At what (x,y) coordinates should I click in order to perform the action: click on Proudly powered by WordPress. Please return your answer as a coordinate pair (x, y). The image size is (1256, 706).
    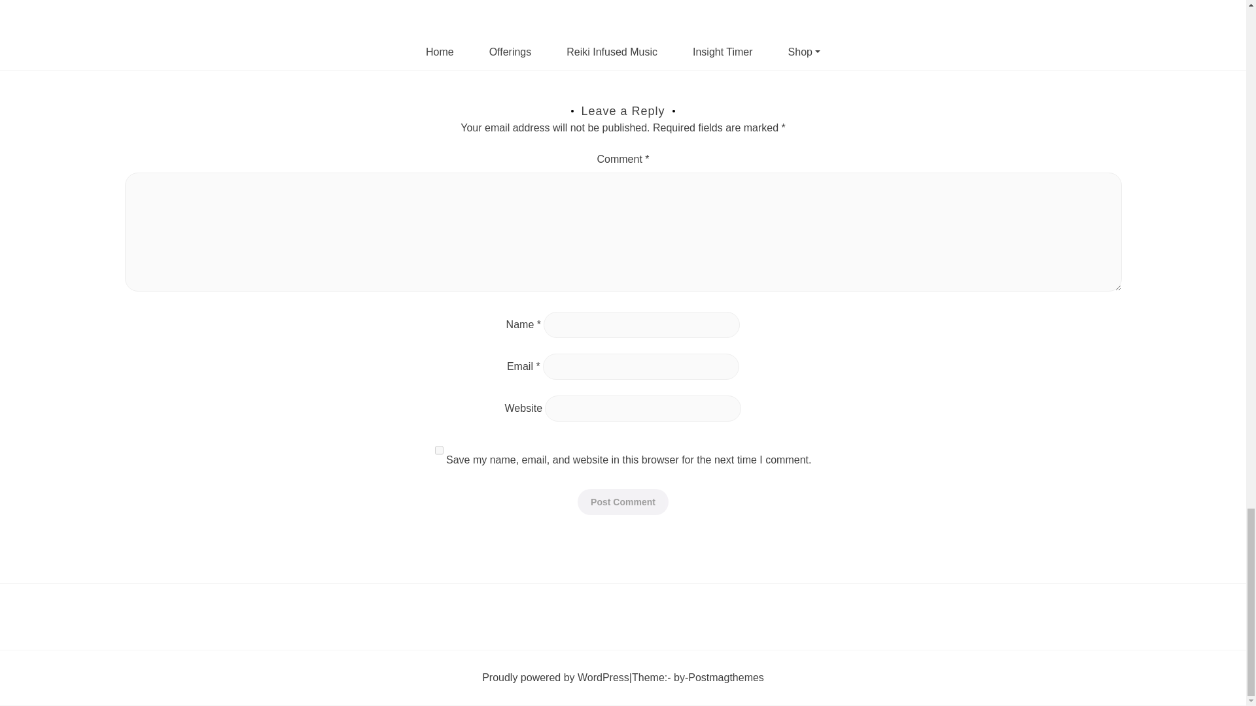
    Looking at the image, I should click on (555, 677).